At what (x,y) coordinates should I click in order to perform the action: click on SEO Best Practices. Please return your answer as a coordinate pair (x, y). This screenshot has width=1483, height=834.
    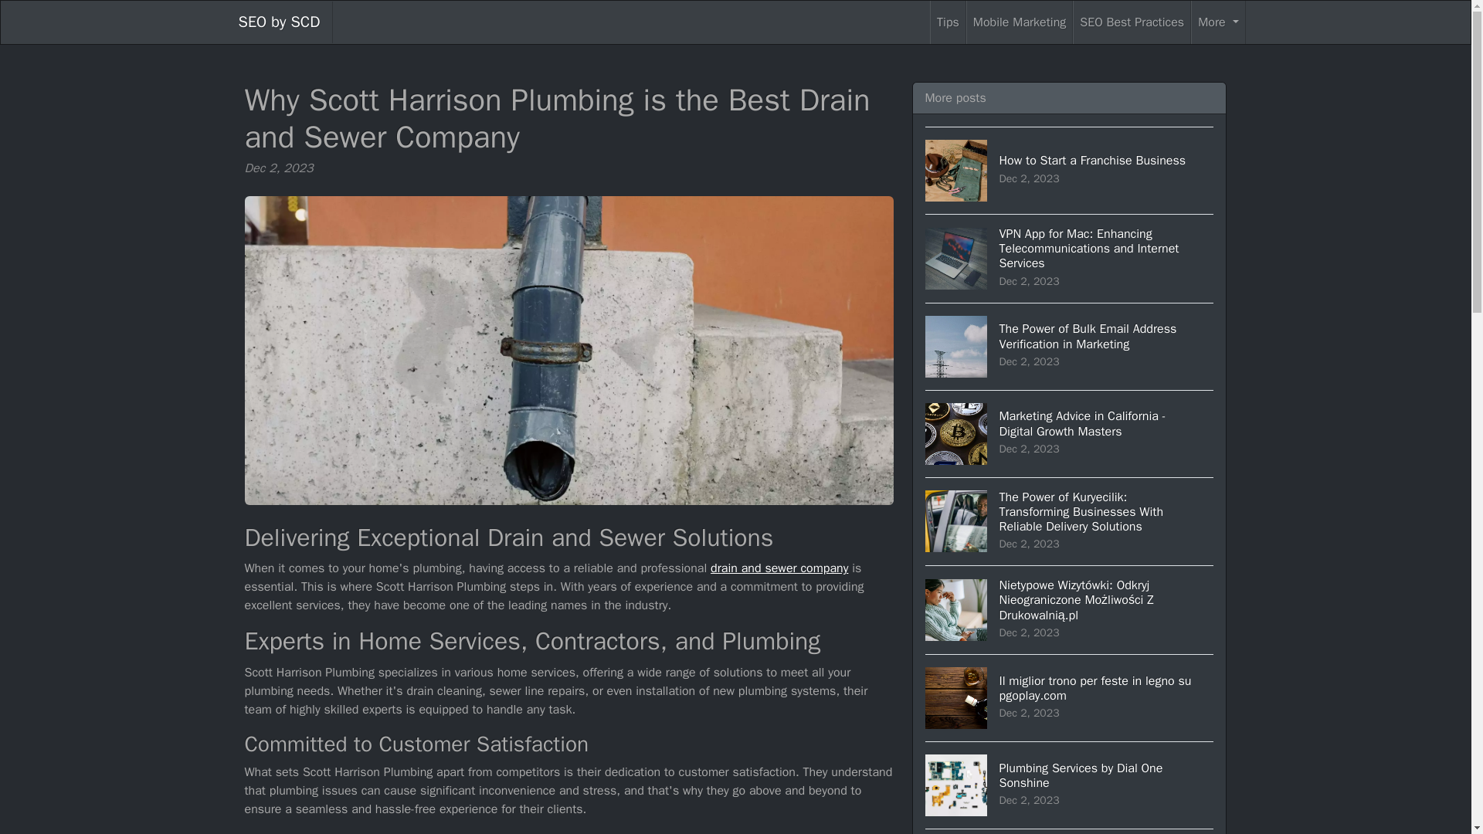
    Looking at the image, I should click on (1131, 22).